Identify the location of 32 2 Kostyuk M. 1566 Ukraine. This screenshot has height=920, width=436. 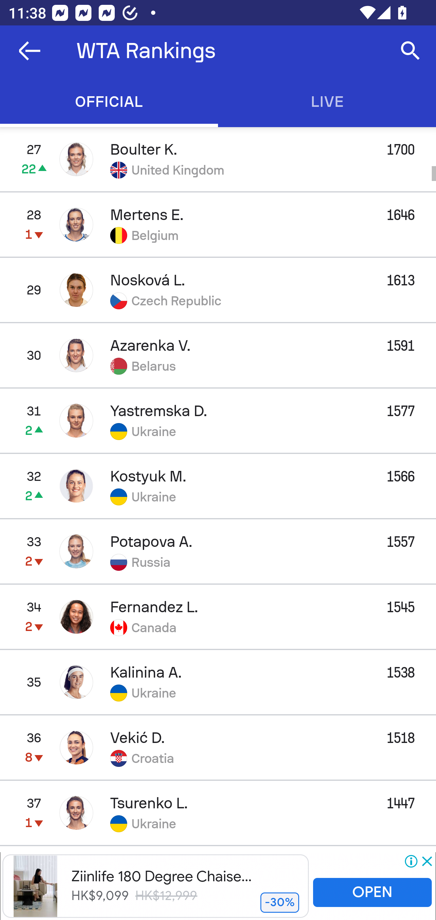
(218, 485).